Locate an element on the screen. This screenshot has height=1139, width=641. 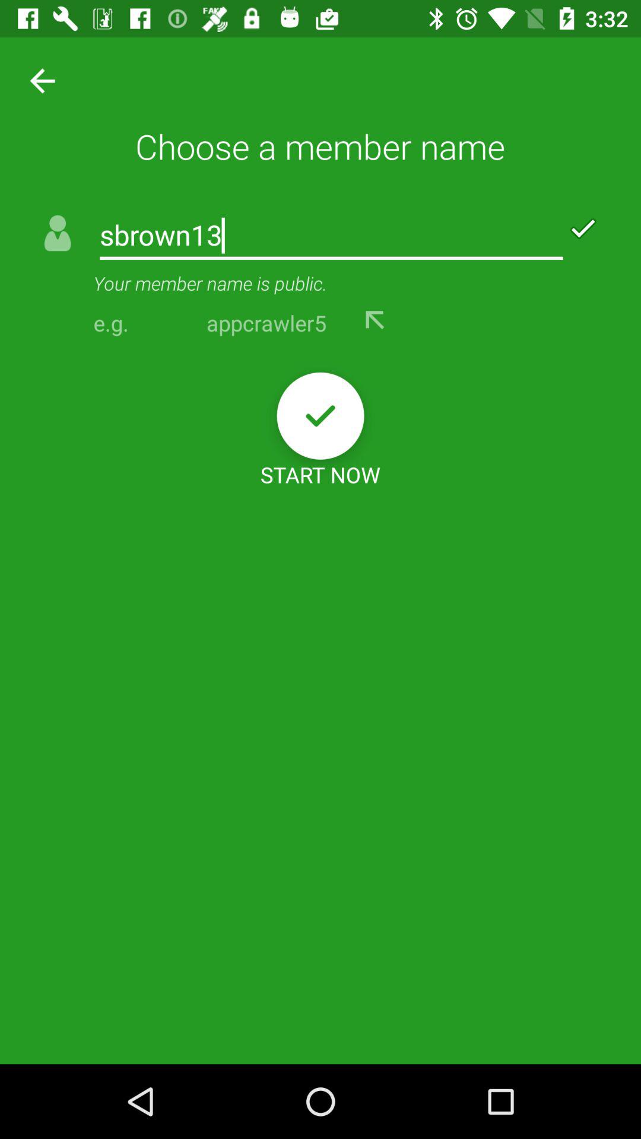
tap icon above your member name is located at coordinates (331, 236).